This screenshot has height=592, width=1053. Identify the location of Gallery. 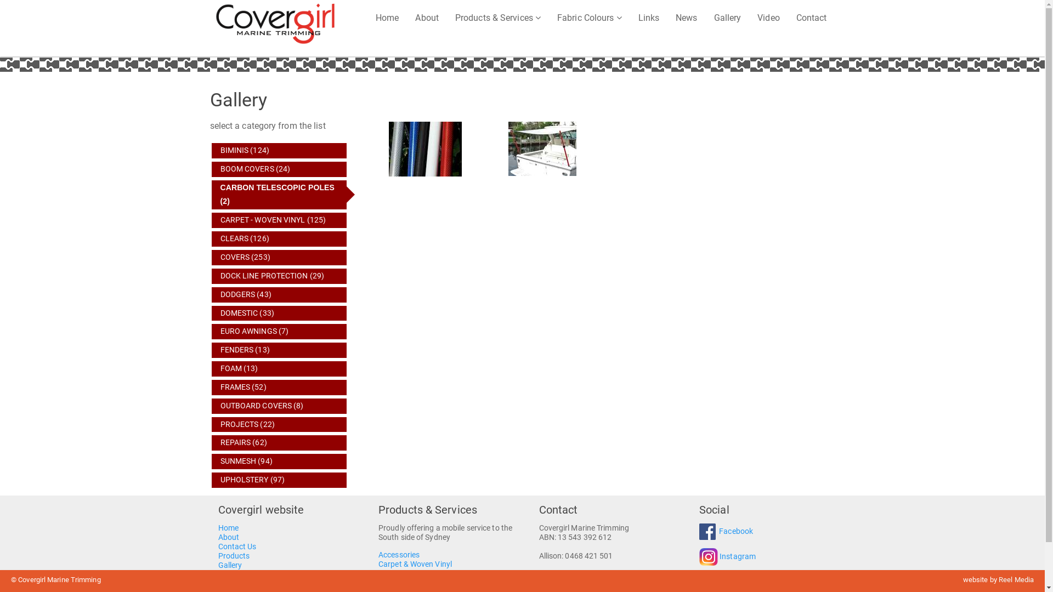
(230, 566).